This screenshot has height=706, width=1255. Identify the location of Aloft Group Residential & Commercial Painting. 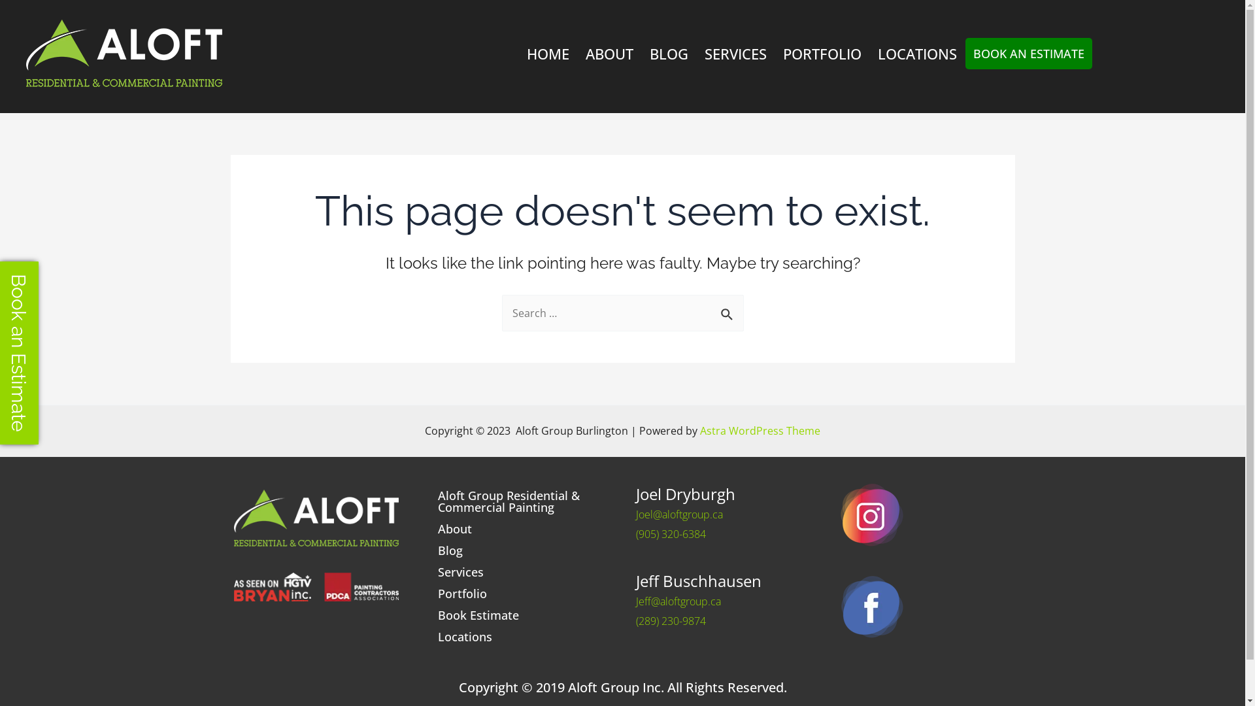
(520, 501).